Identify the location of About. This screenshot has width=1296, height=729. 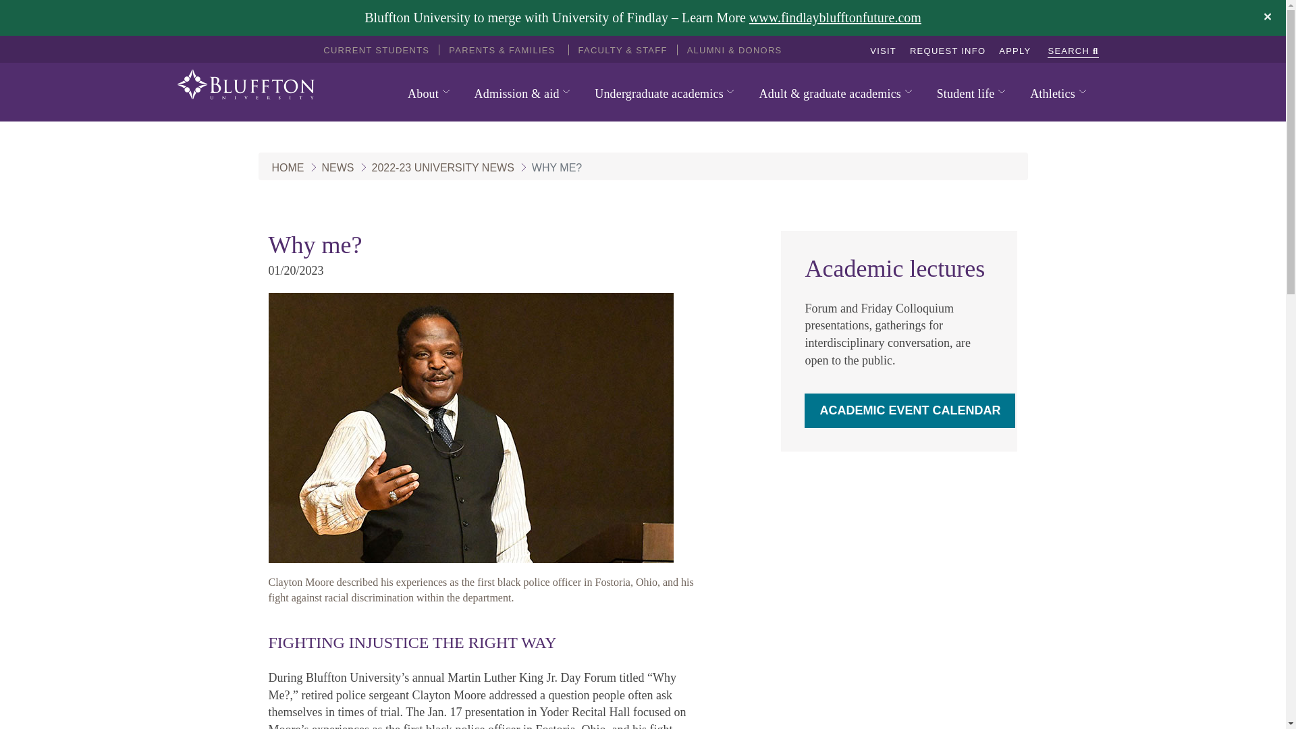
(429, 94).